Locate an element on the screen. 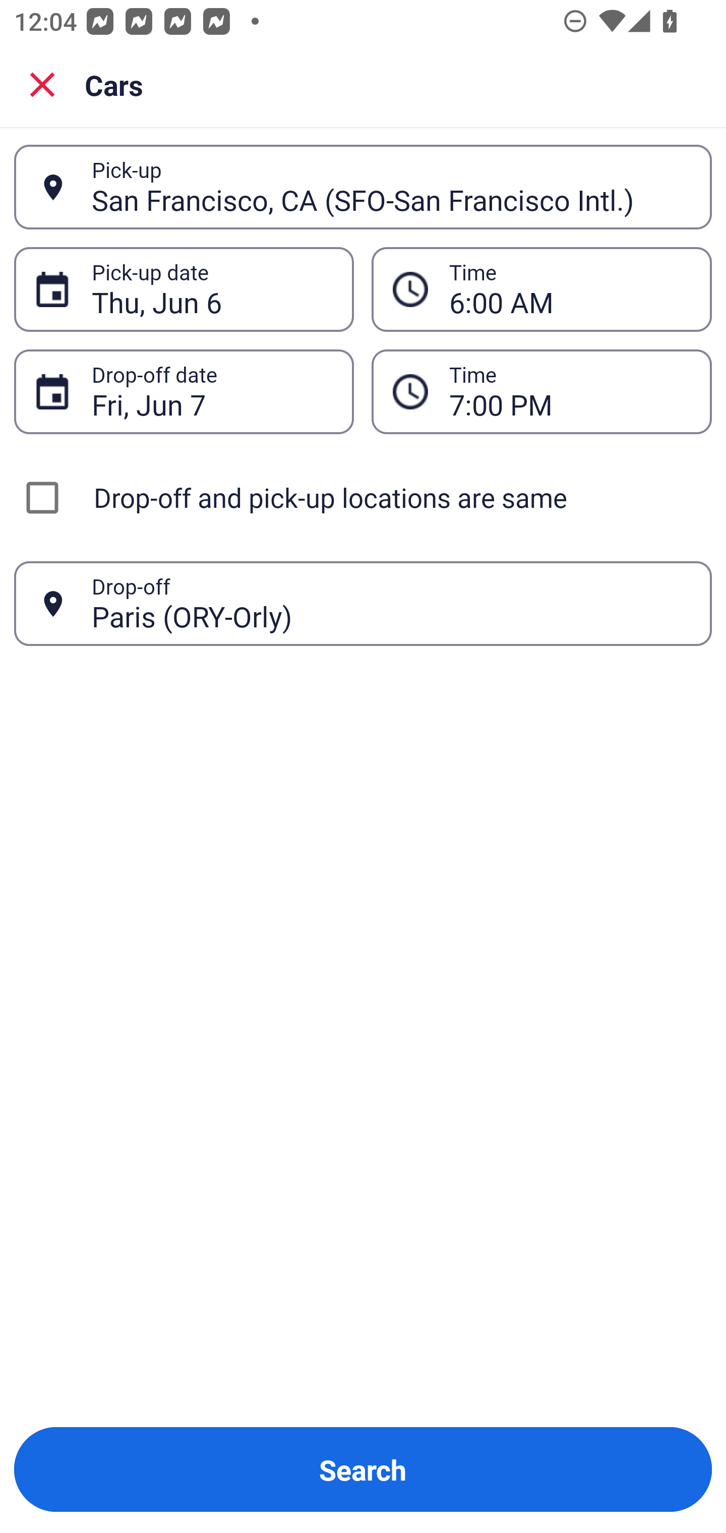  Paris (ORY-Orly) is located at coordinates (391, 603).